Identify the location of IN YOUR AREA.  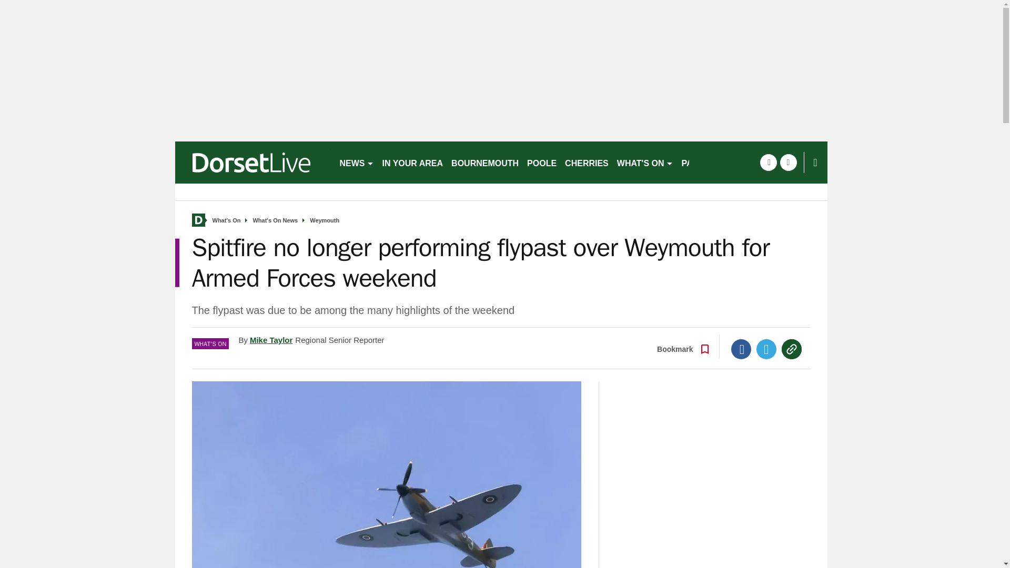
(412, 162).